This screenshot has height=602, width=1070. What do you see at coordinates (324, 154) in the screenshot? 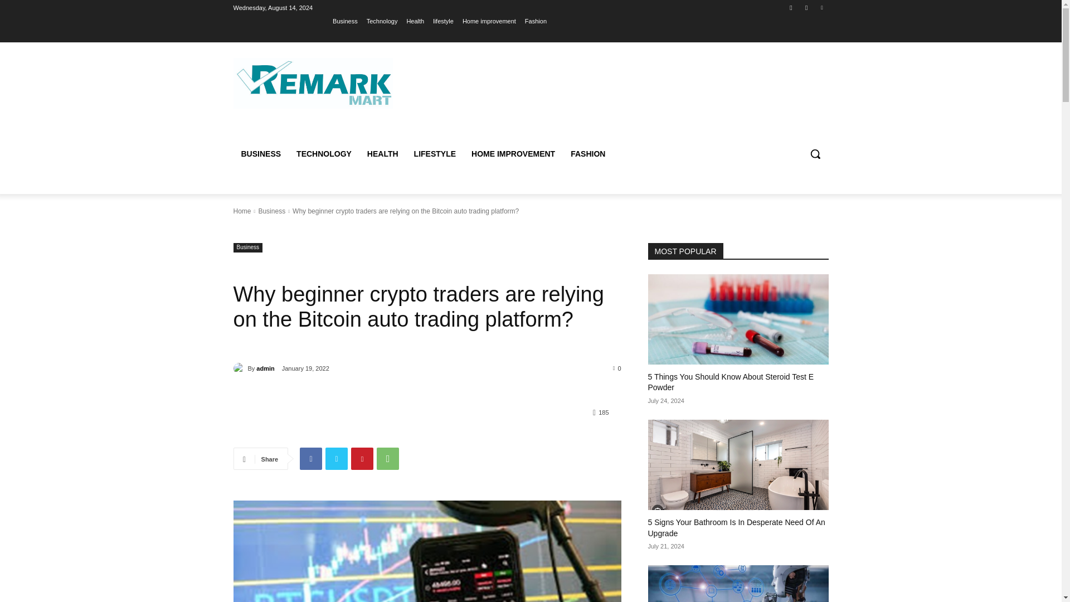
I see `TECHNOLOGY` at bounding box center [324, 154].